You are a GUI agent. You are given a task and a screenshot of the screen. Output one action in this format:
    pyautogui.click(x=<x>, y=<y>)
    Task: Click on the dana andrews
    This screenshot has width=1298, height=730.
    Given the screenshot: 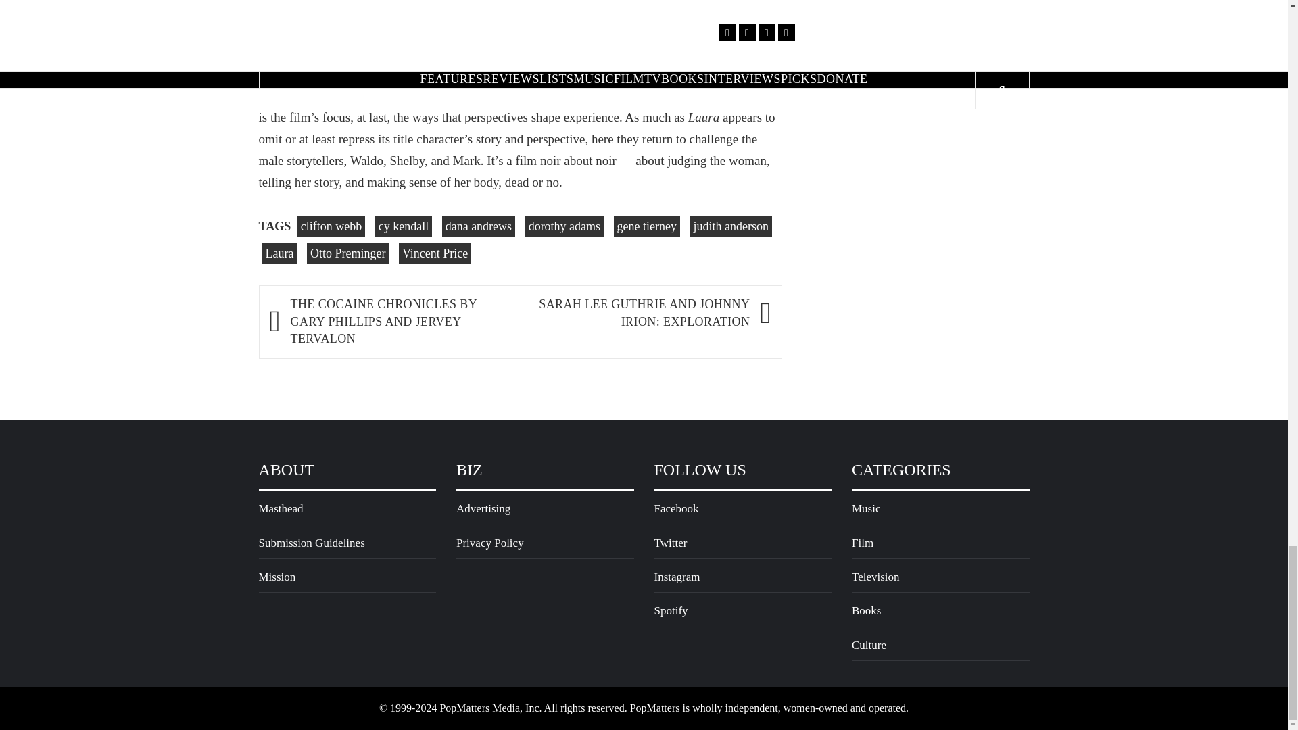 What is the action you would take?
    pyautogui.click(x=479, y=226)
    